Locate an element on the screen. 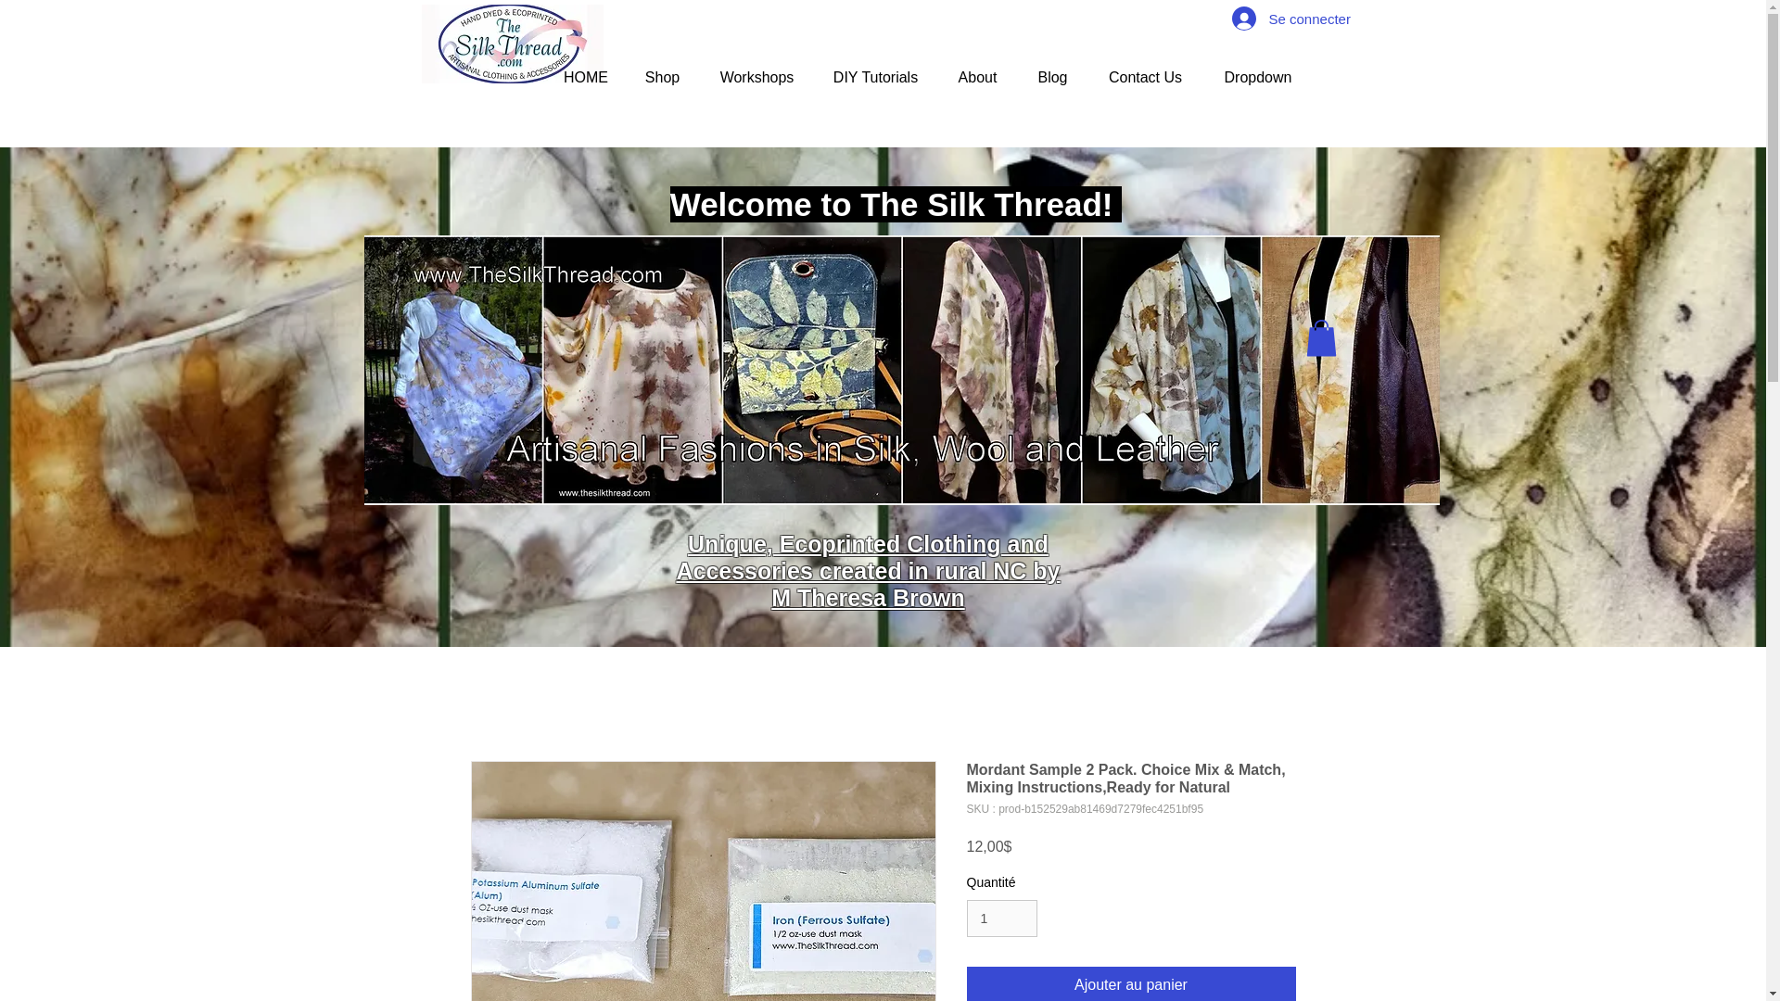  About is located at coordinates (977, 78).